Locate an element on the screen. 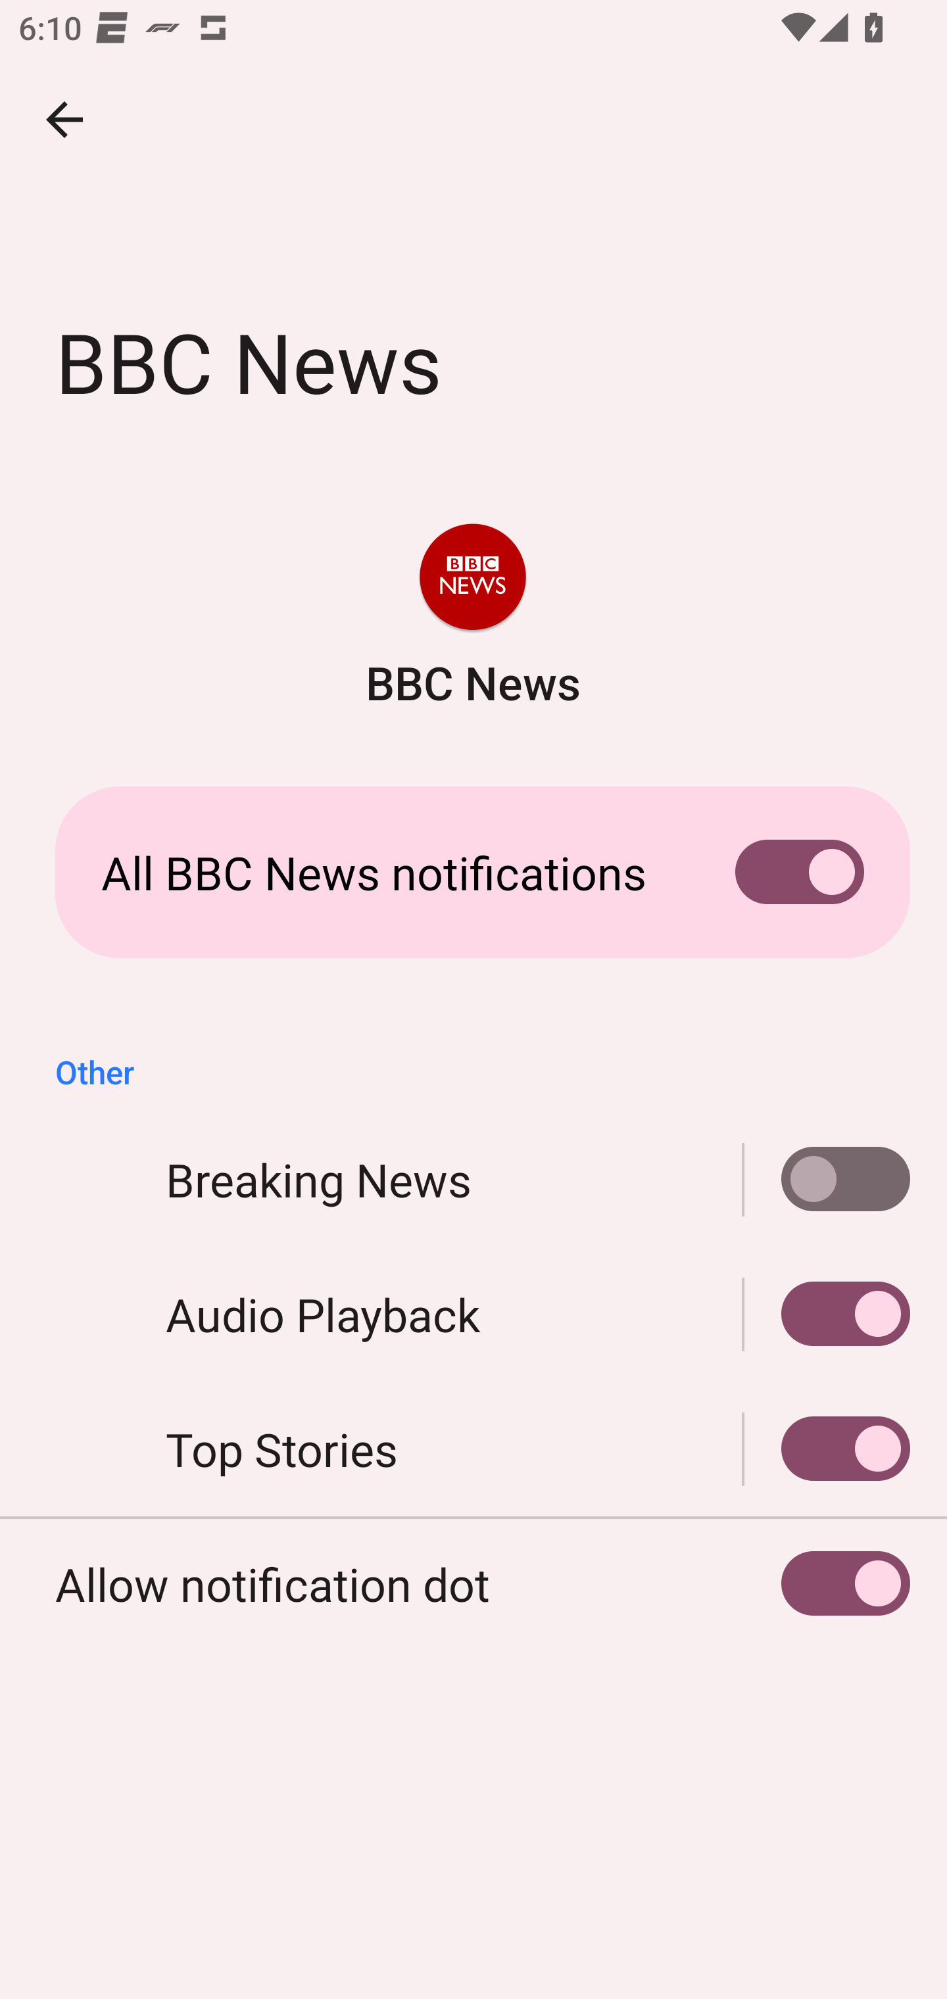 The image size is (947, 1999). Navigate up is located at coordinates (64, 120).